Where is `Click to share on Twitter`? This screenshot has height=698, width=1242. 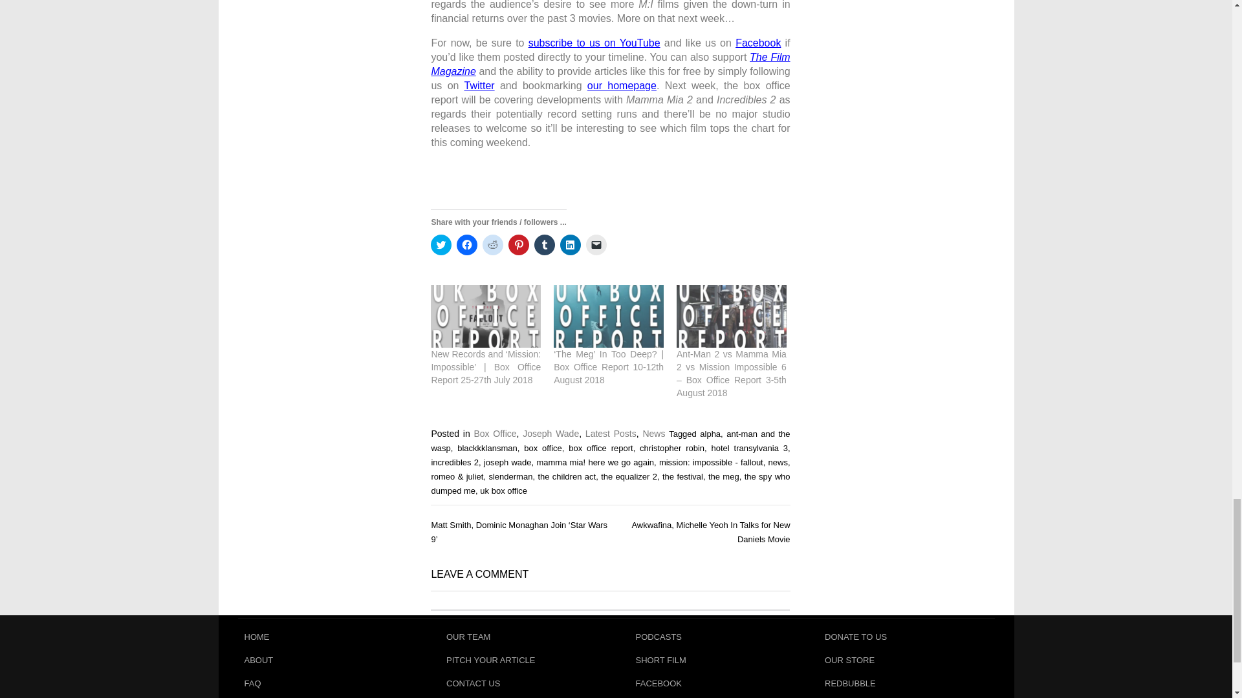 Click to share on Twitter is located at coordinates (441, 244).